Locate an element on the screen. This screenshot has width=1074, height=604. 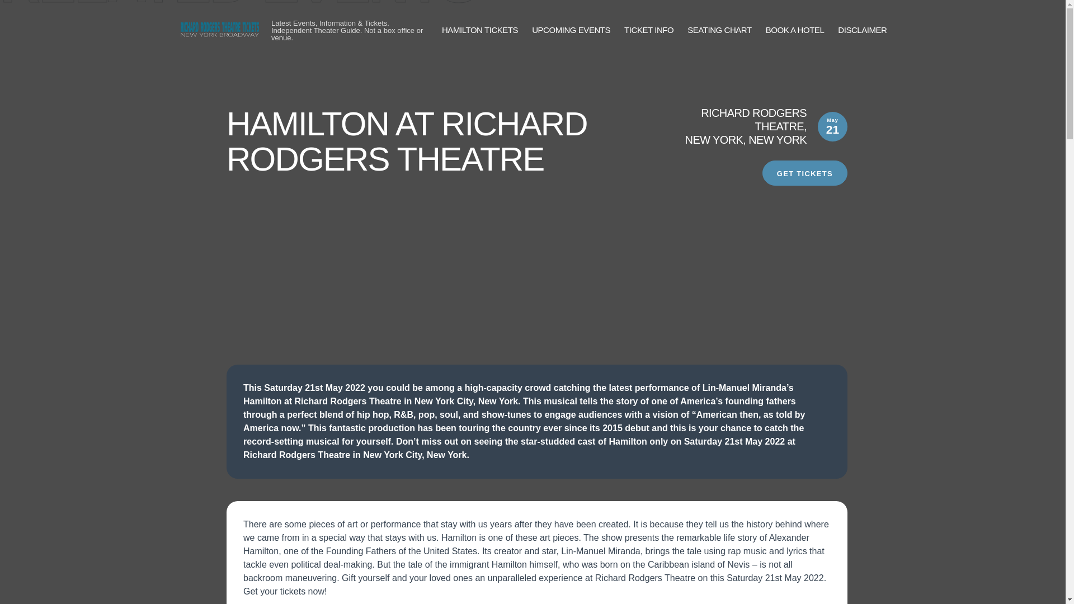
TICKET INFO is located at coordinates (648, 30).